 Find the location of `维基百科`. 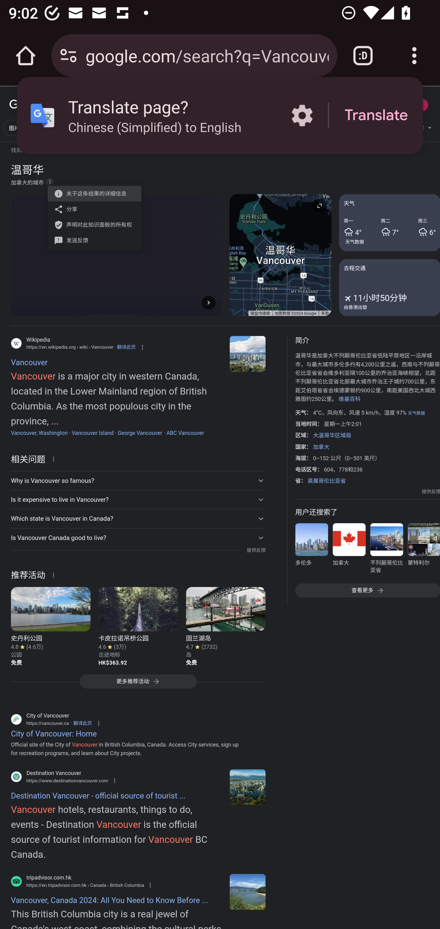

维基百科 is located at coordinates (350, 399).